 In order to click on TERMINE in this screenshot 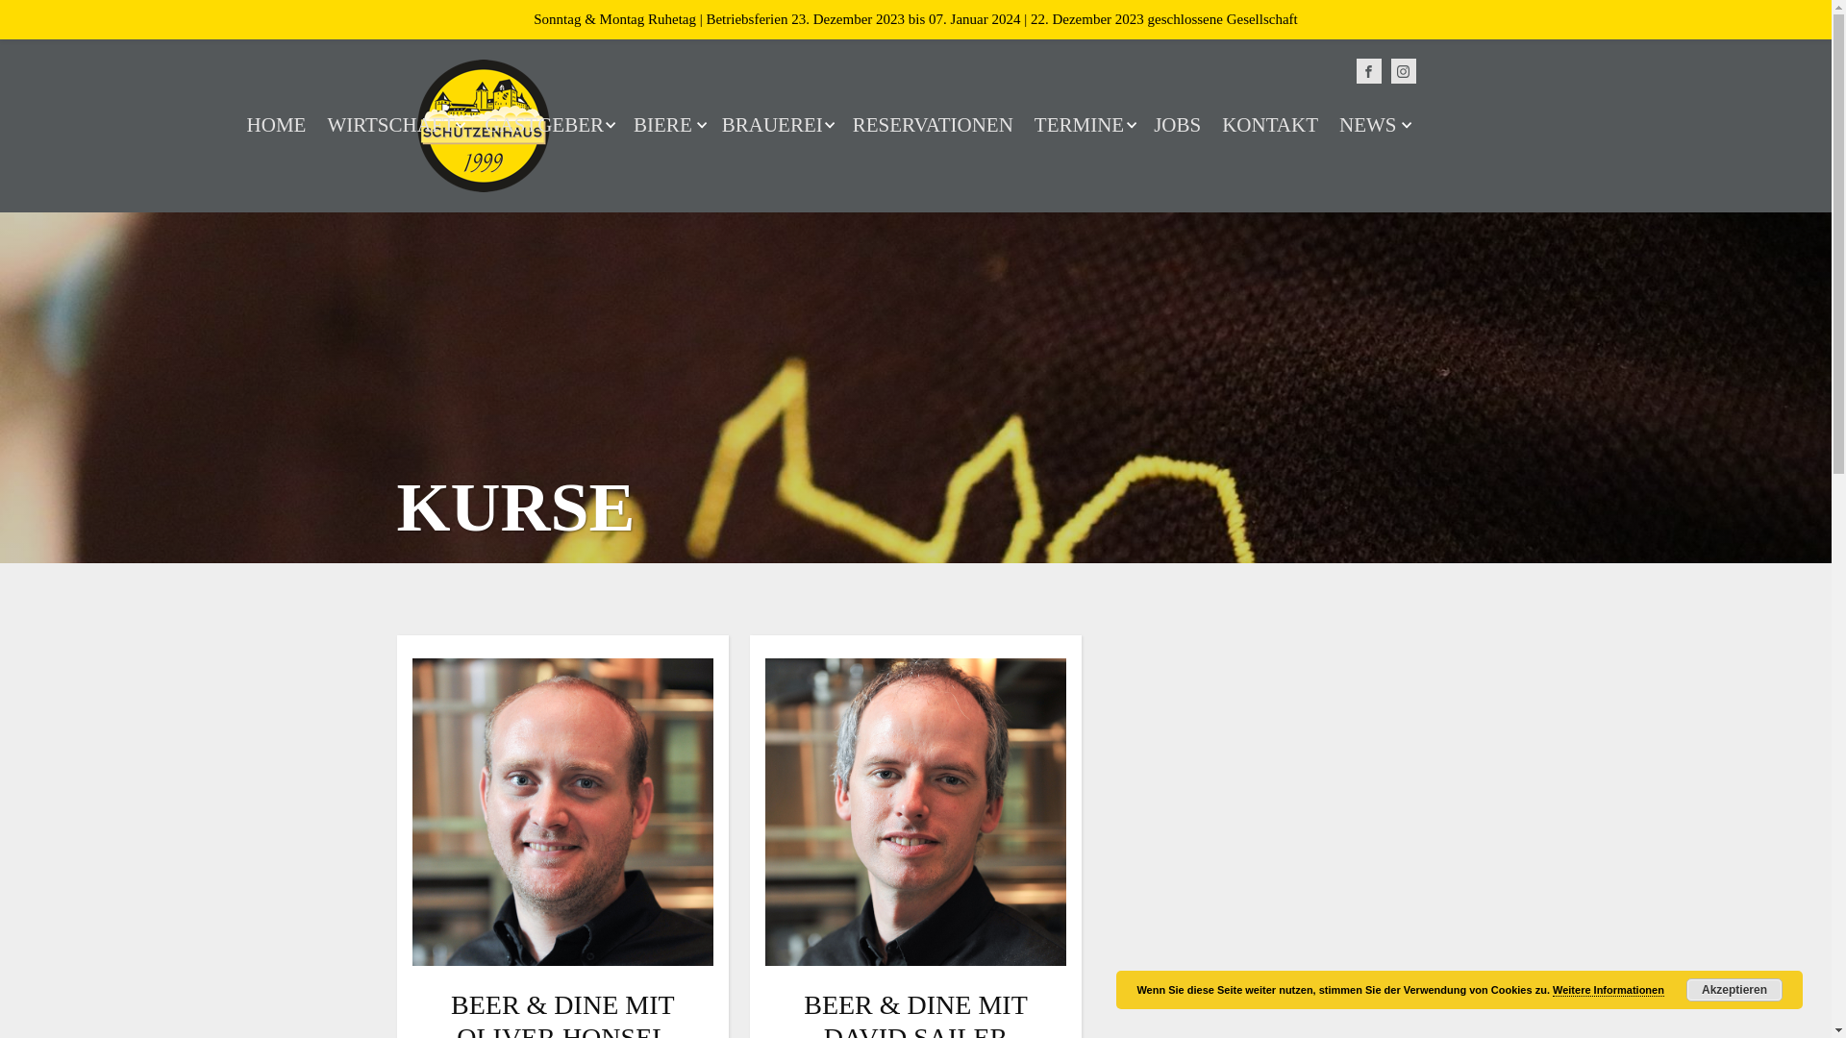, I will do `click(1084, 126)`.